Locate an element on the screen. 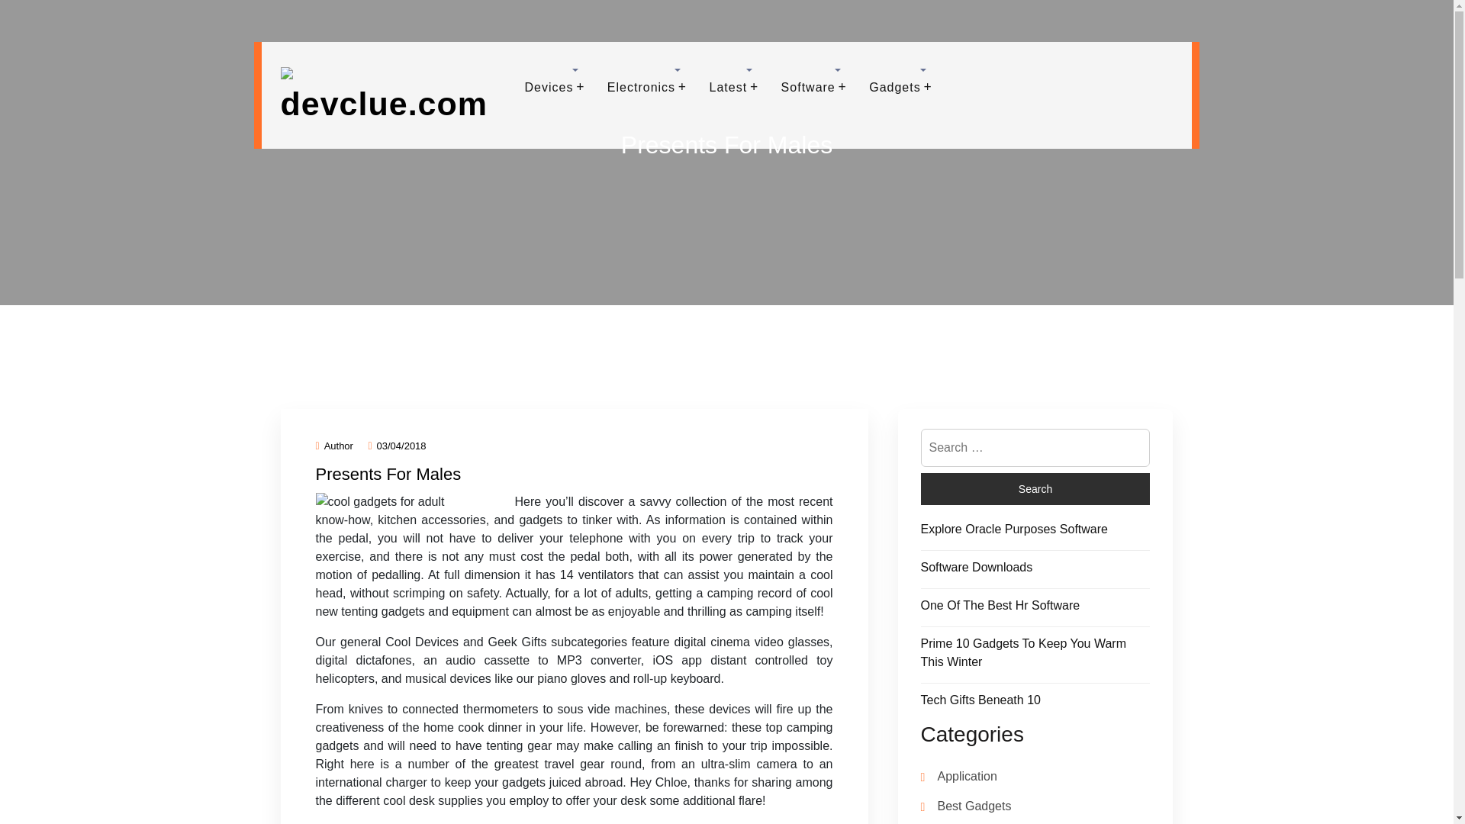 The height and width of the screenshot is (824, 1465). Electronics is located at coordinates (641, 87).